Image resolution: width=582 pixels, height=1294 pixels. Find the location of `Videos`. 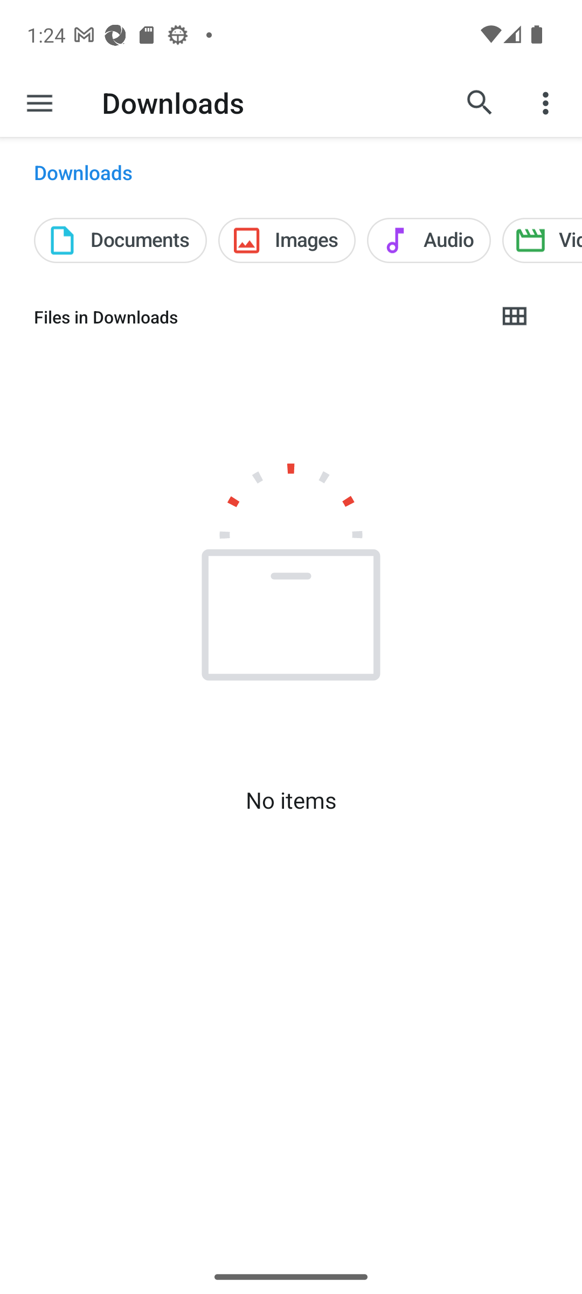

Videos is located at coordinates (542, 240).